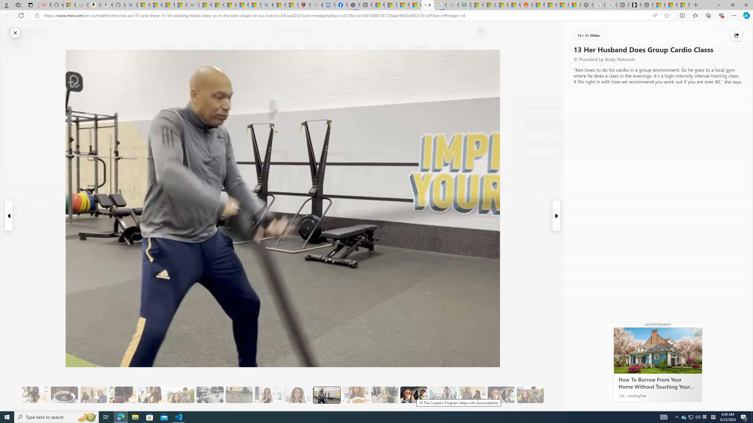 The height and width of the screenshot is (423, 753). I want to click on How I Got Rid of Microsoft Edge's Unnecessary Features, so click(218, 5).